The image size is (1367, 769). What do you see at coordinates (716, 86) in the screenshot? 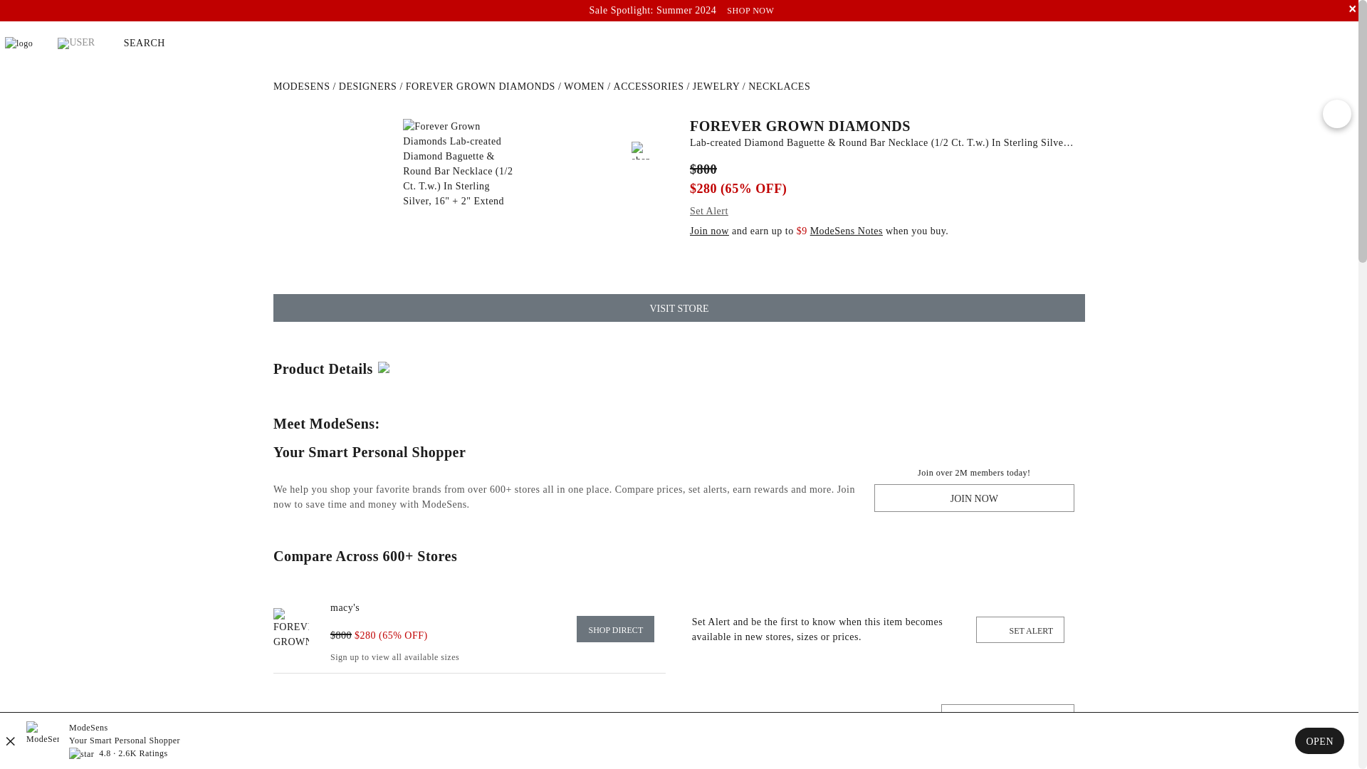
I see `Forever Grown Diamonds Jewelry for Women` at bounding box center [716, 86].